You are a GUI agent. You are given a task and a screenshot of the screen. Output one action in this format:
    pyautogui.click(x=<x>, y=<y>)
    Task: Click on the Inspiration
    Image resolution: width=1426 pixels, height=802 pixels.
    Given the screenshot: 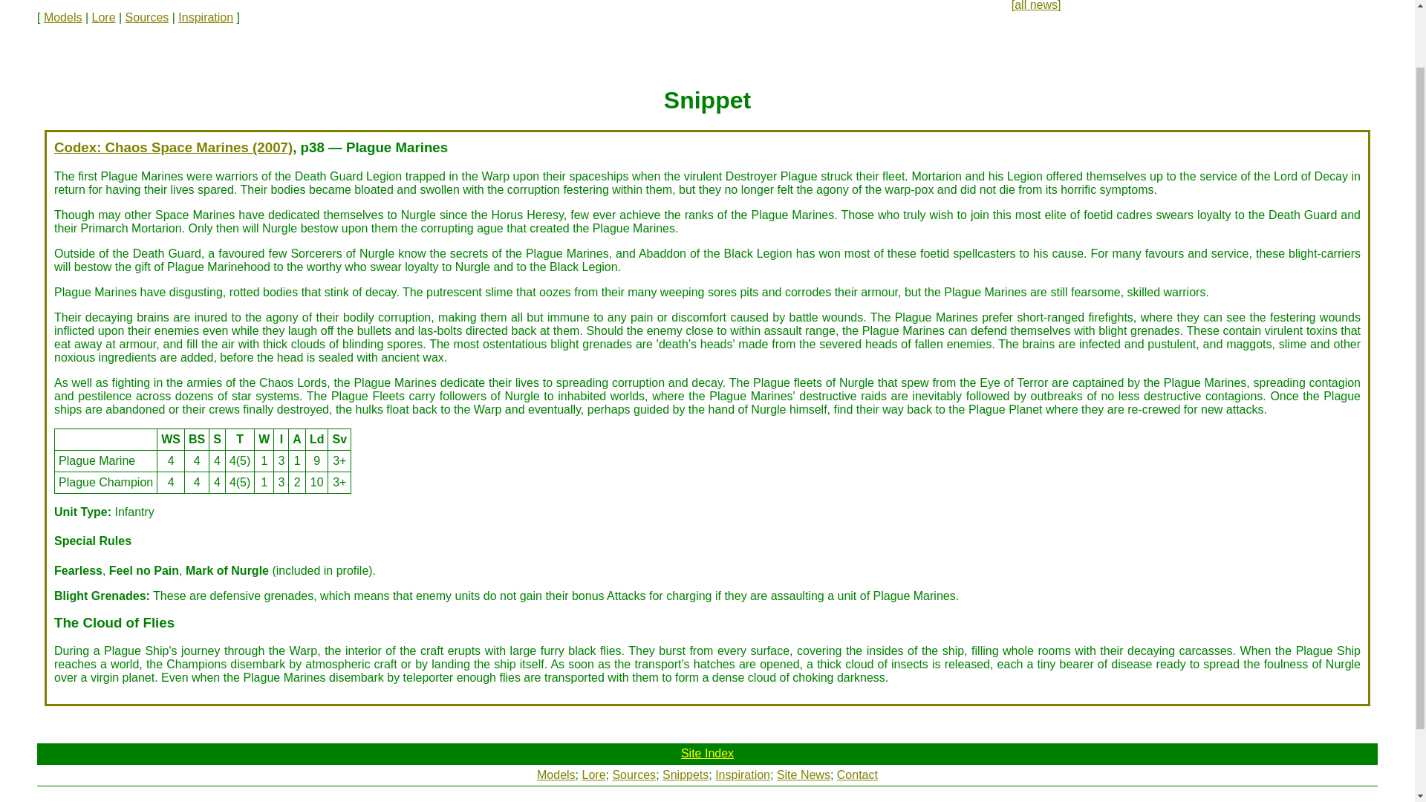 What is the action you would take?
    pyautogui.click(x=743, y=774)
    